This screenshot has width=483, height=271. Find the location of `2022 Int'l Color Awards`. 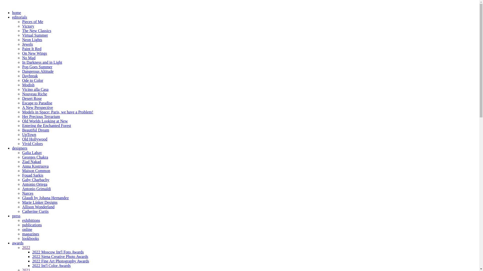

2022 Int'l Color Awards is located at coordinates (51, 265).